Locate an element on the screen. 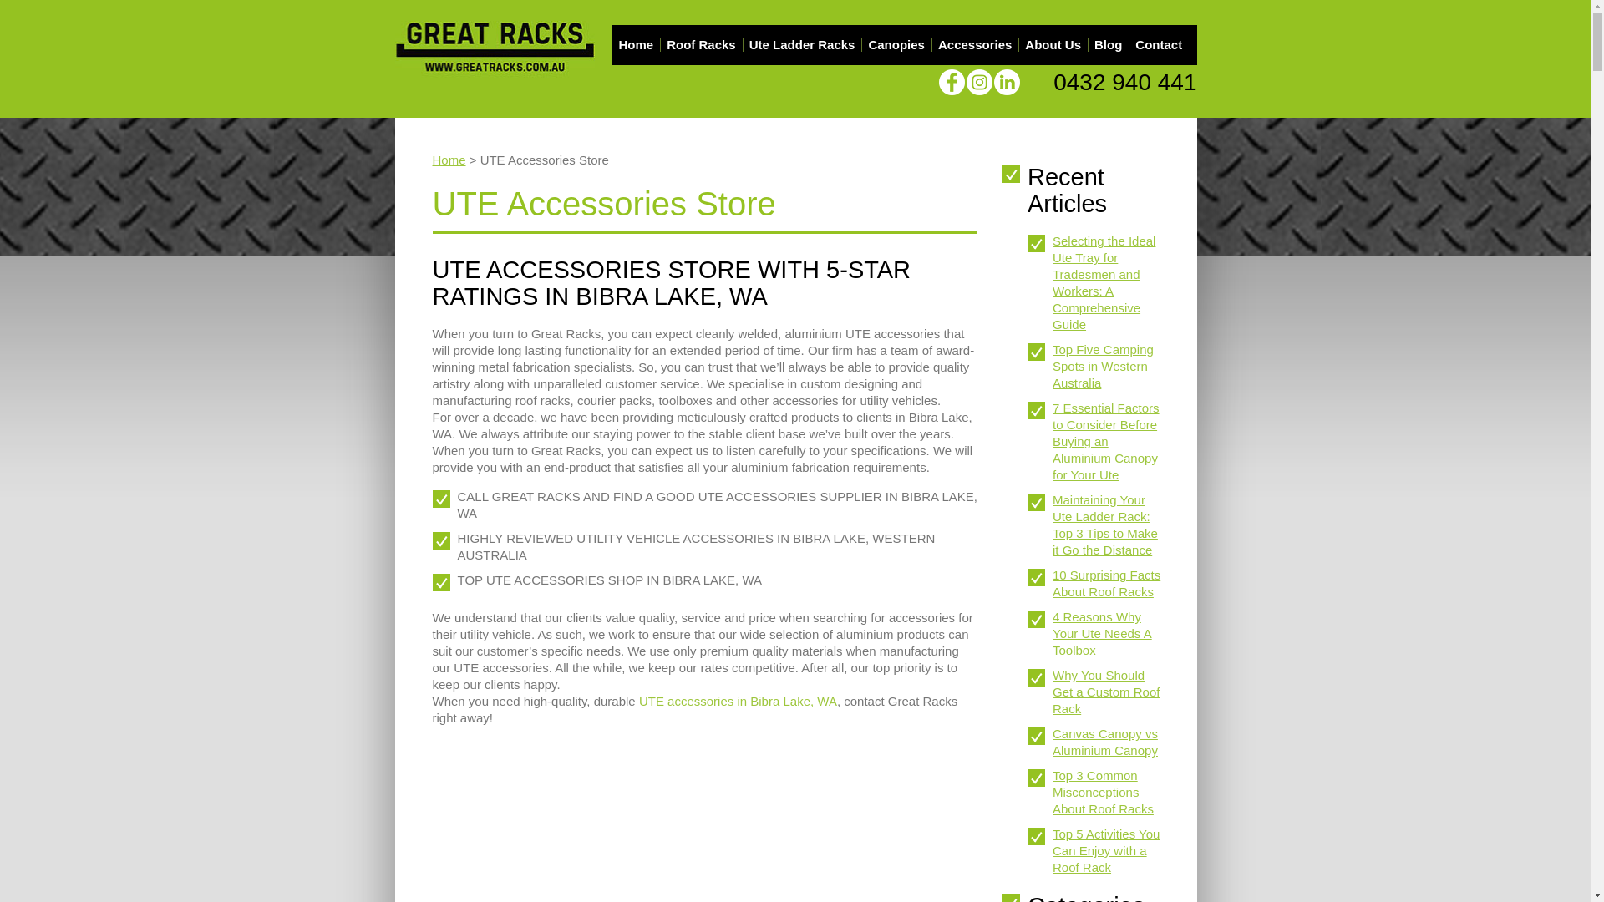  Contact is located at coordinates (1159, 45).